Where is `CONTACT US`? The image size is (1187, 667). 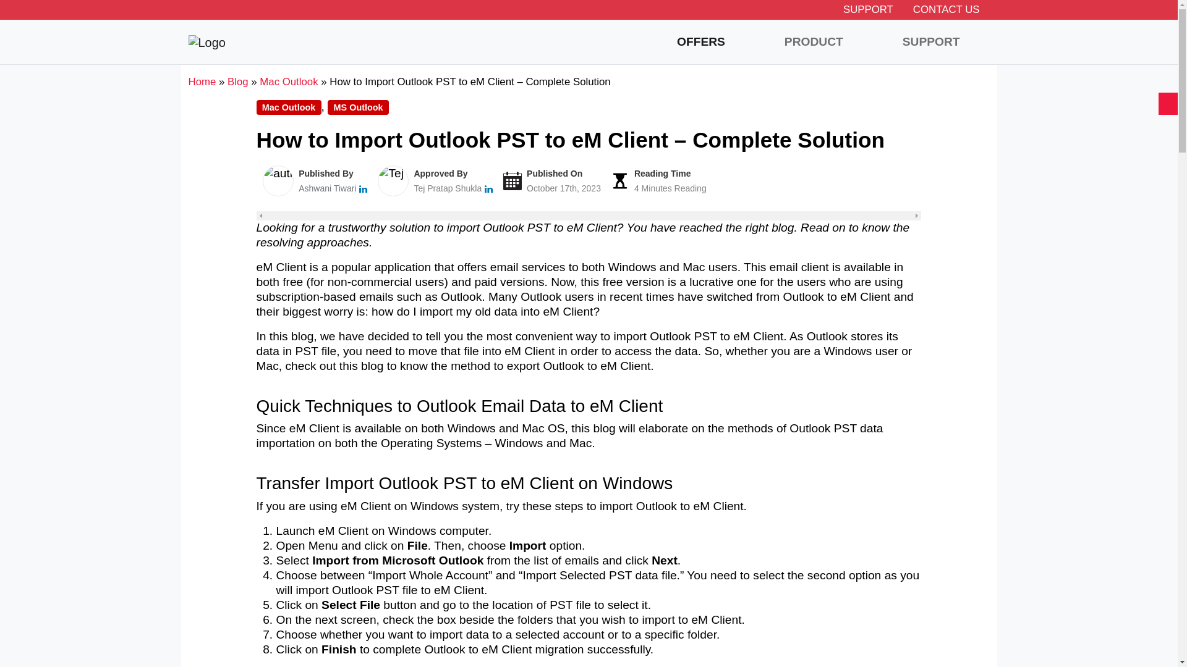
CONTACT US is located at coordinates (947, 9).